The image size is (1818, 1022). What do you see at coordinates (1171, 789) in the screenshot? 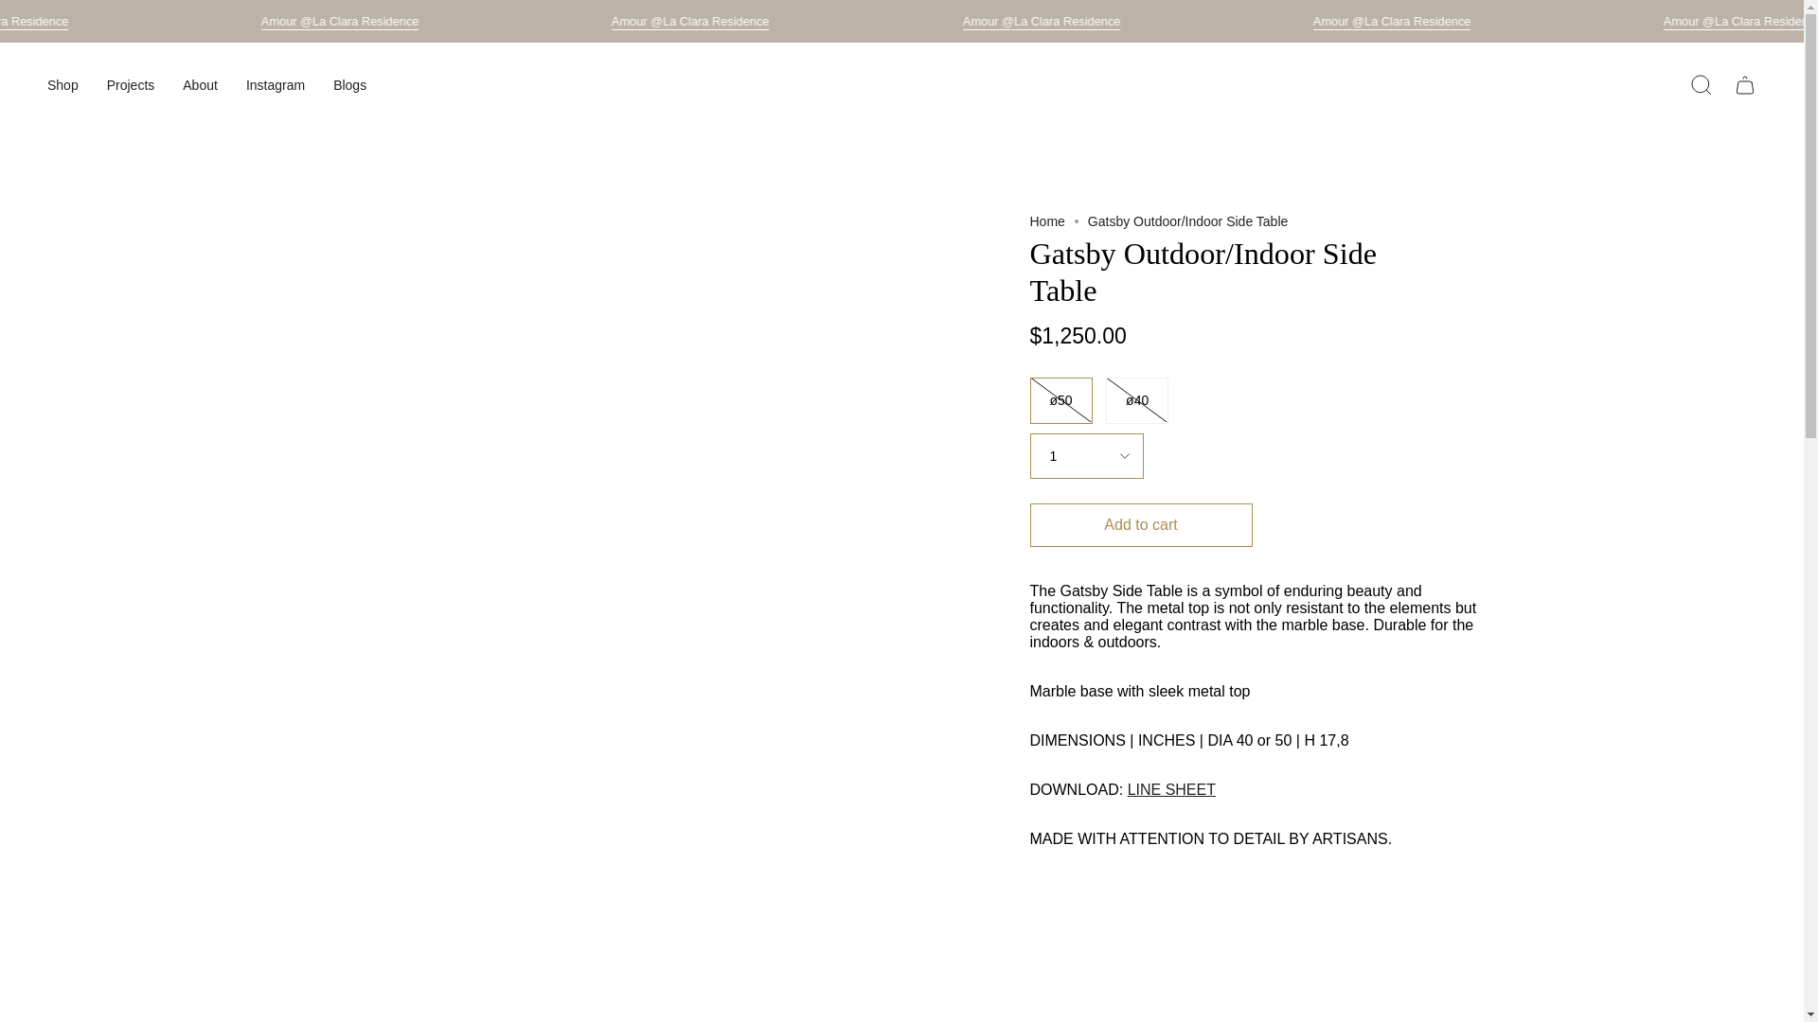
I see `Amour Palm Beach` at bounding box center [1171, 789].